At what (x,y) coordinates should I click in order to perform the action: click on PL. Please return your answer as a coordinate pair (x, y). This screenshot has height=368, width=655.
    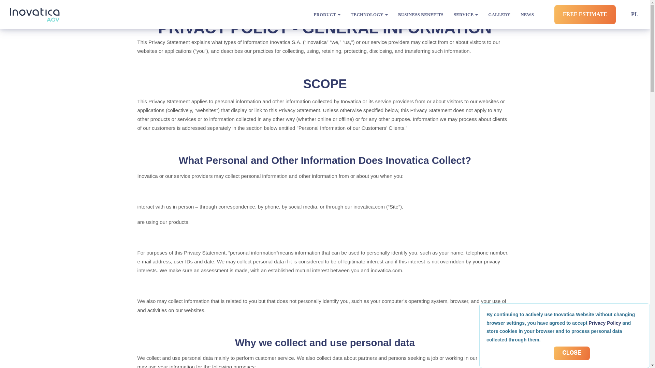
    Looking at the image, I should click on (635, 14).